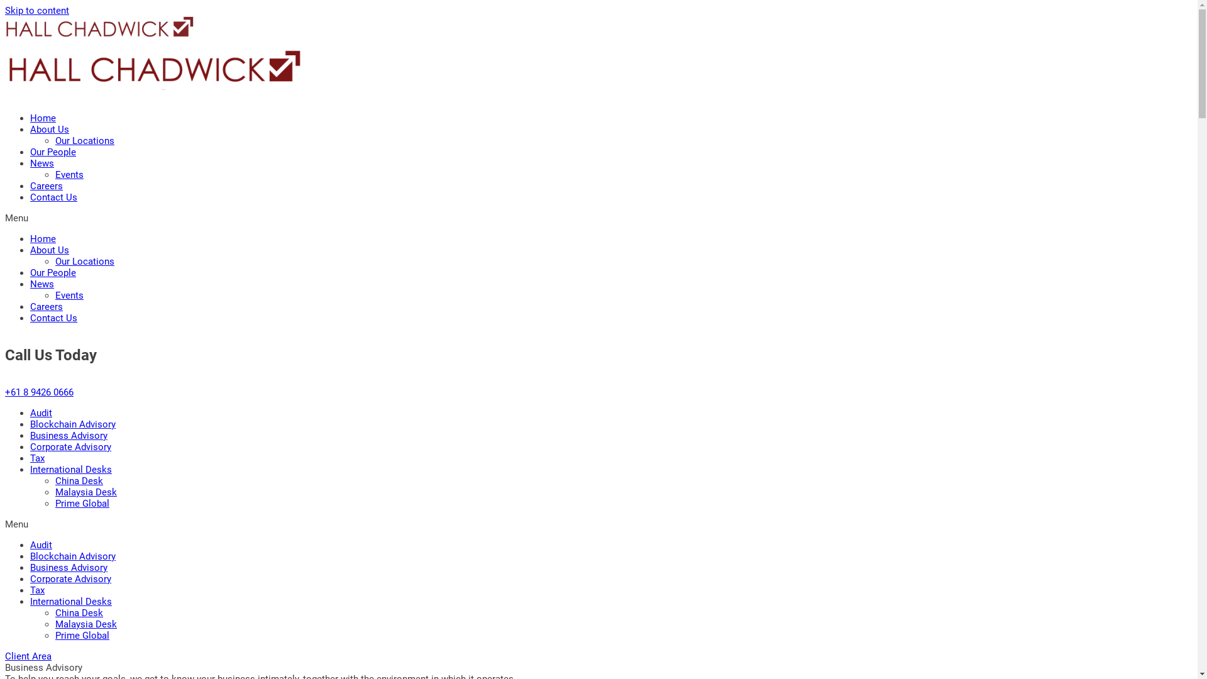 This screenshot has width=1207, height=679. What do you see at coordinates (85, 262) in the screenshot?
I see `Our Locations` at bounding box center [85, 262].